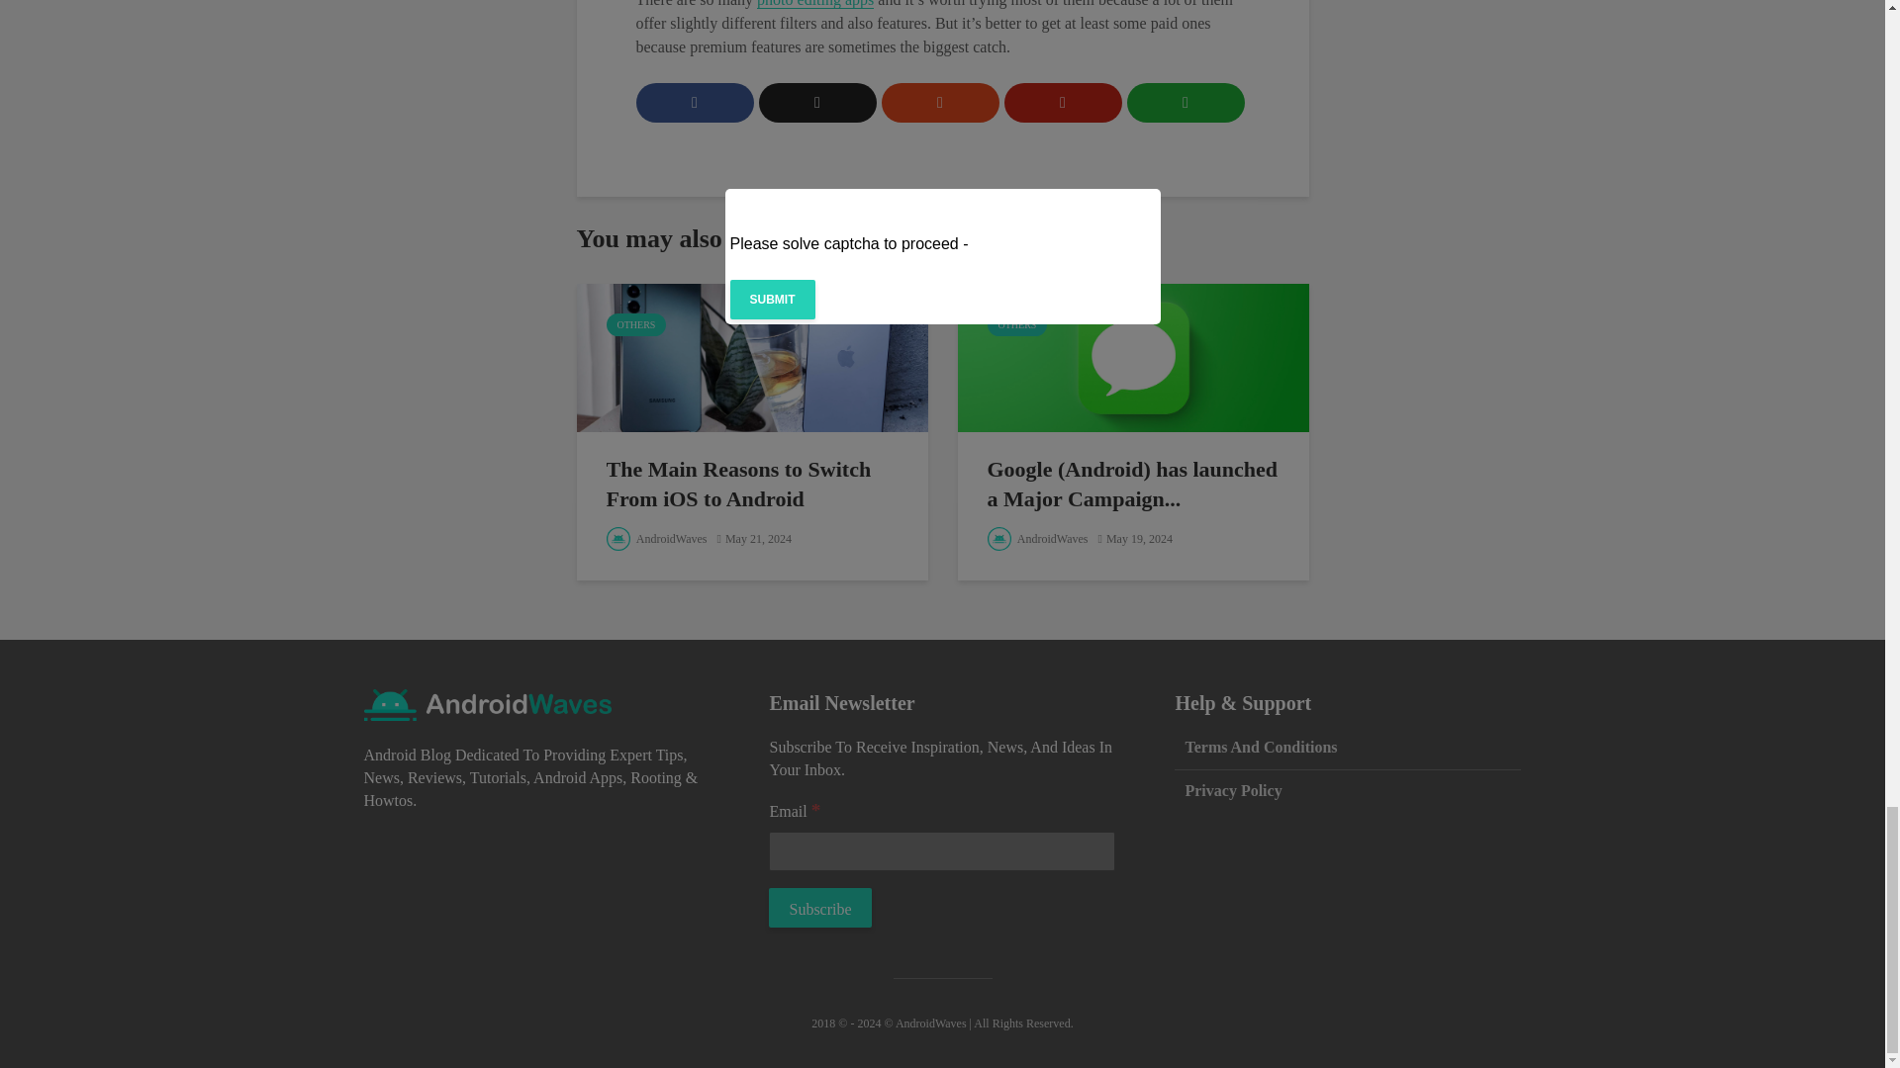  Describe the element at coordinates (819, 908) in the screenshot. I see `Subscribe` at that location.